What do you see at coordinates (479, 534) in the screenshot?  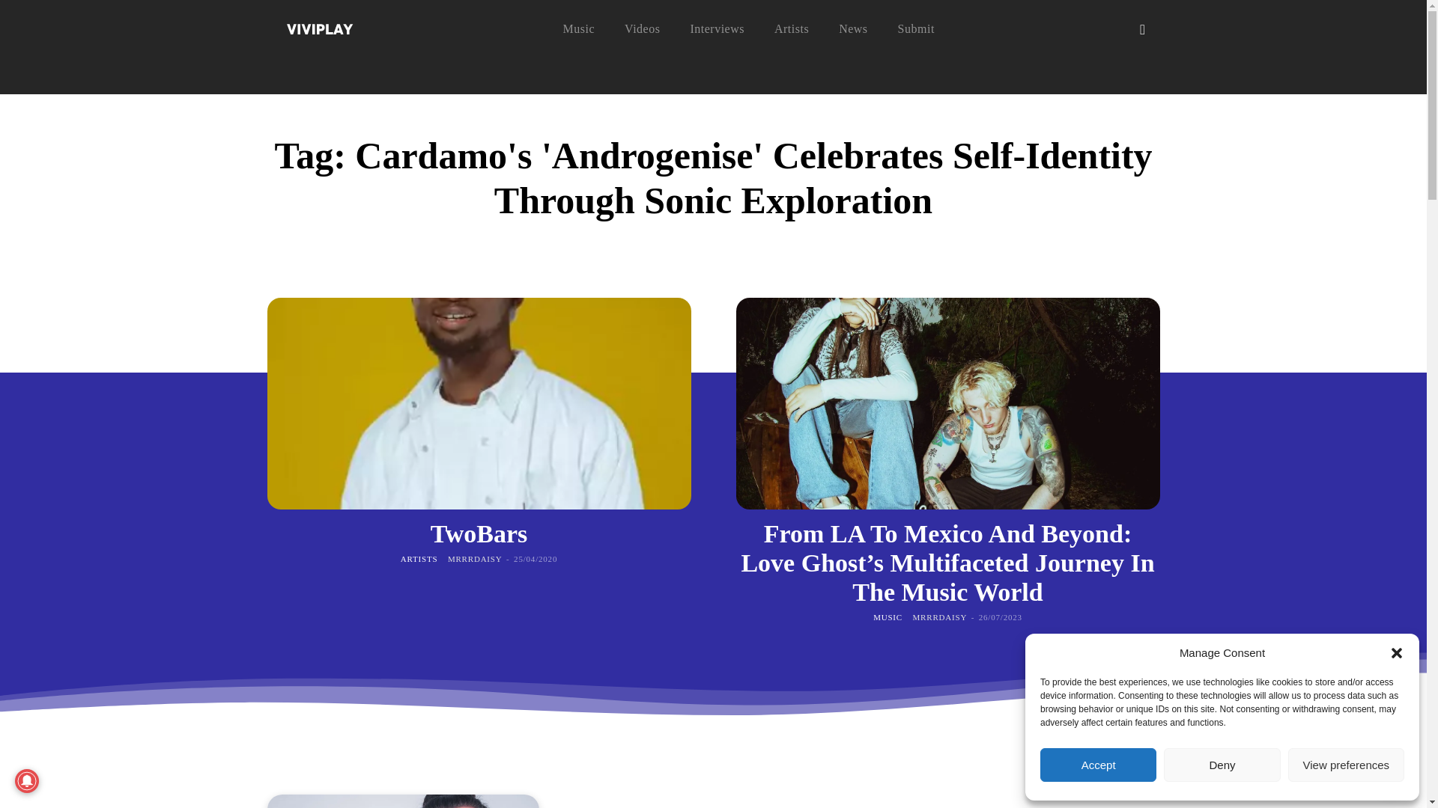 I see `TwoBars` at bounding box center [479, 534].